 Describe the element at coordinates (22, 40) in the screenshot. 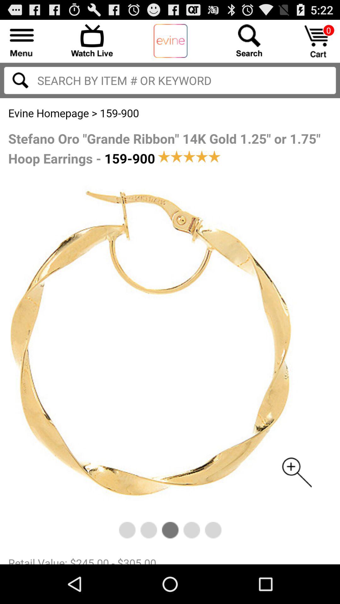

I see `access menu` at that location.